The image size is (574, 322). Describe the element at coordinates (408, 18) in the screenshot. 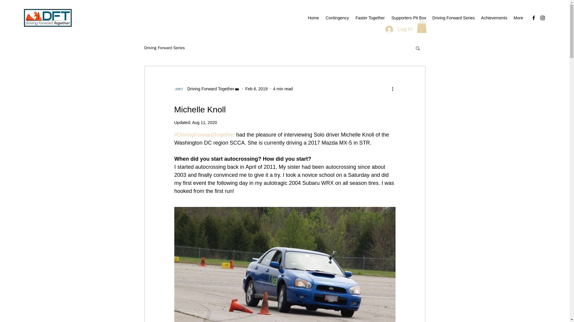

I see `Supporters Pit Box` at that location.